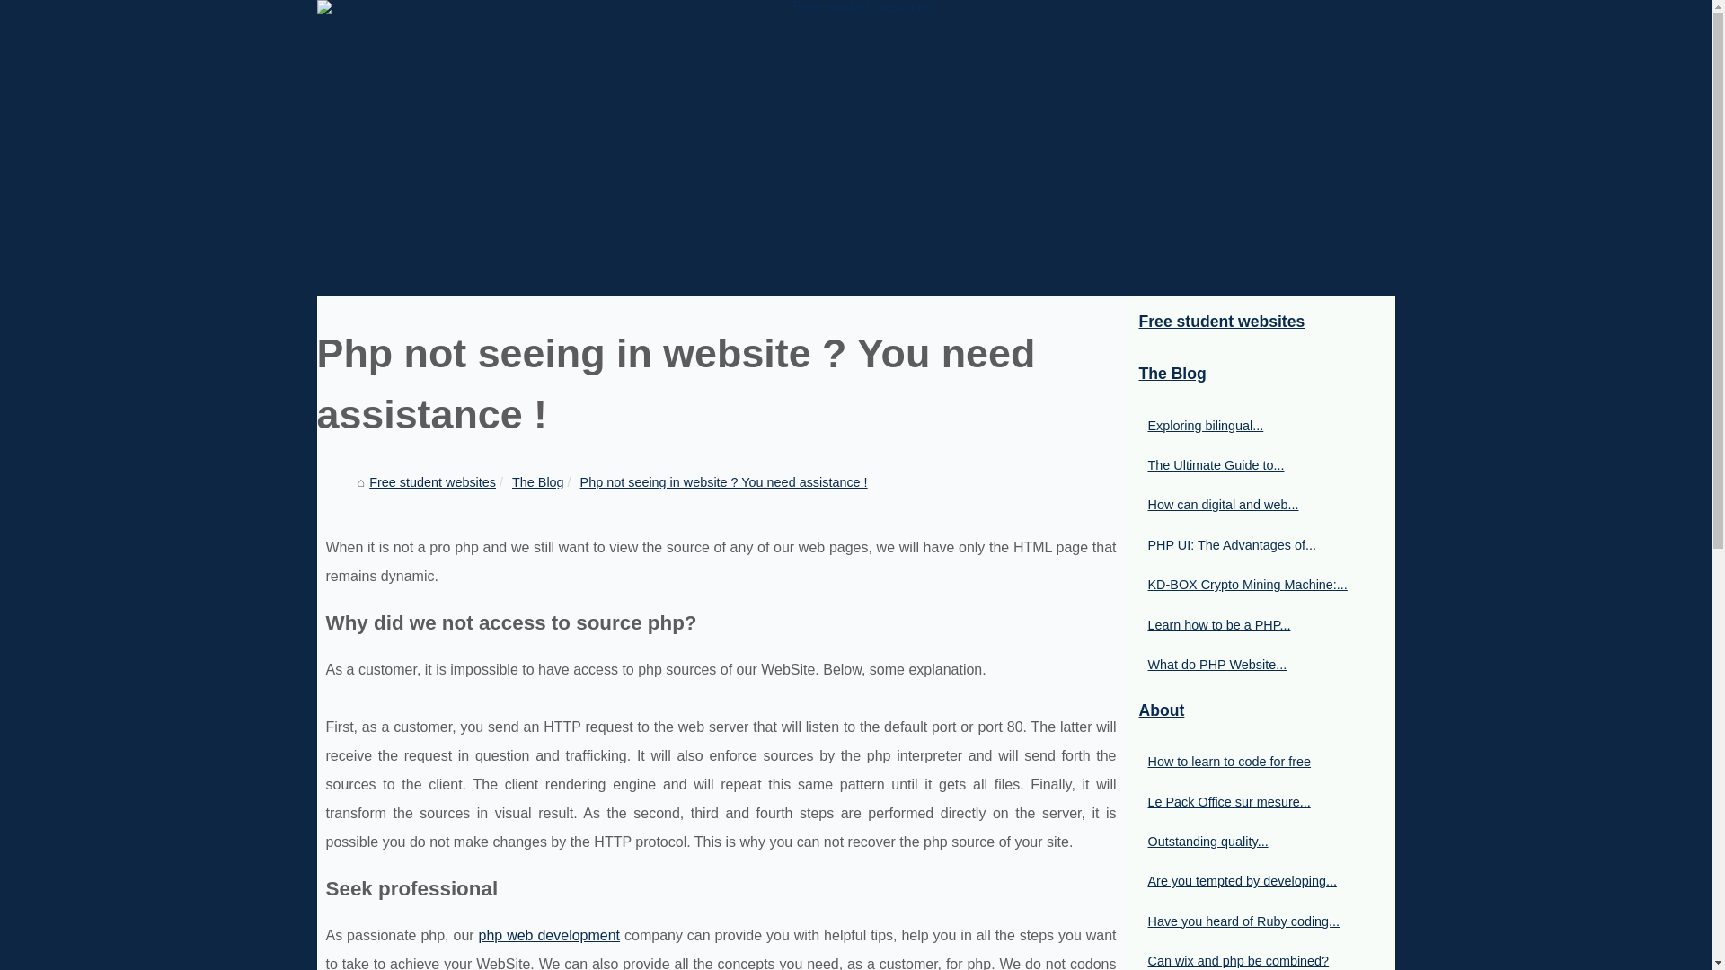 The image size is (1725, 970). I want to click on The Blog, so click(1259, 375).